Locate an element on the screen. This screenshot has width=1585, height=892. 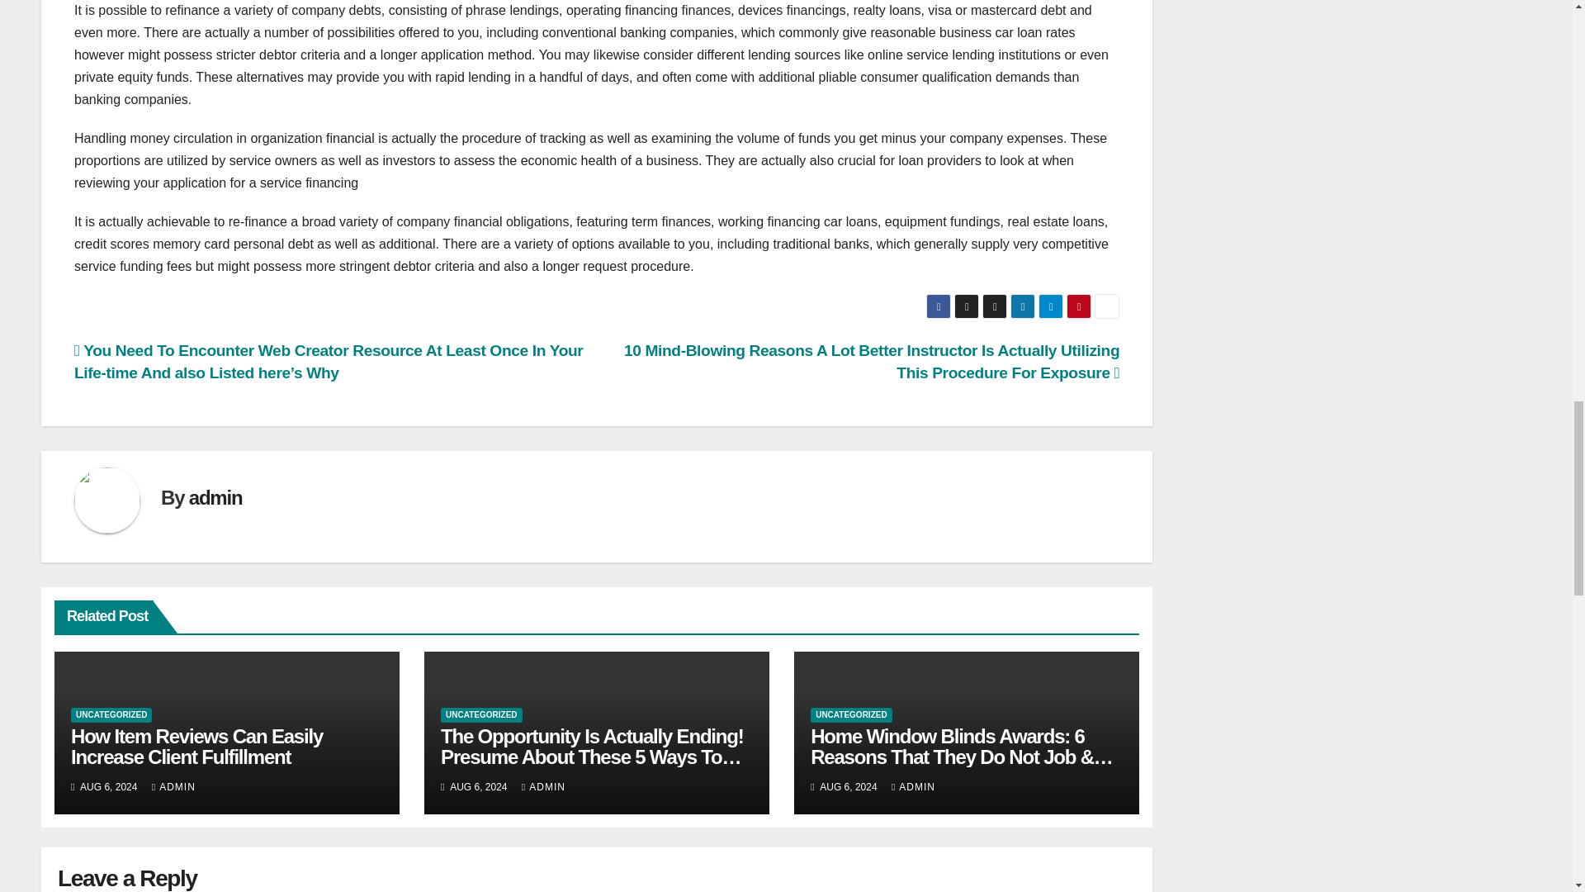
UNCATEGORIZED is located at coordinates (111, 715).